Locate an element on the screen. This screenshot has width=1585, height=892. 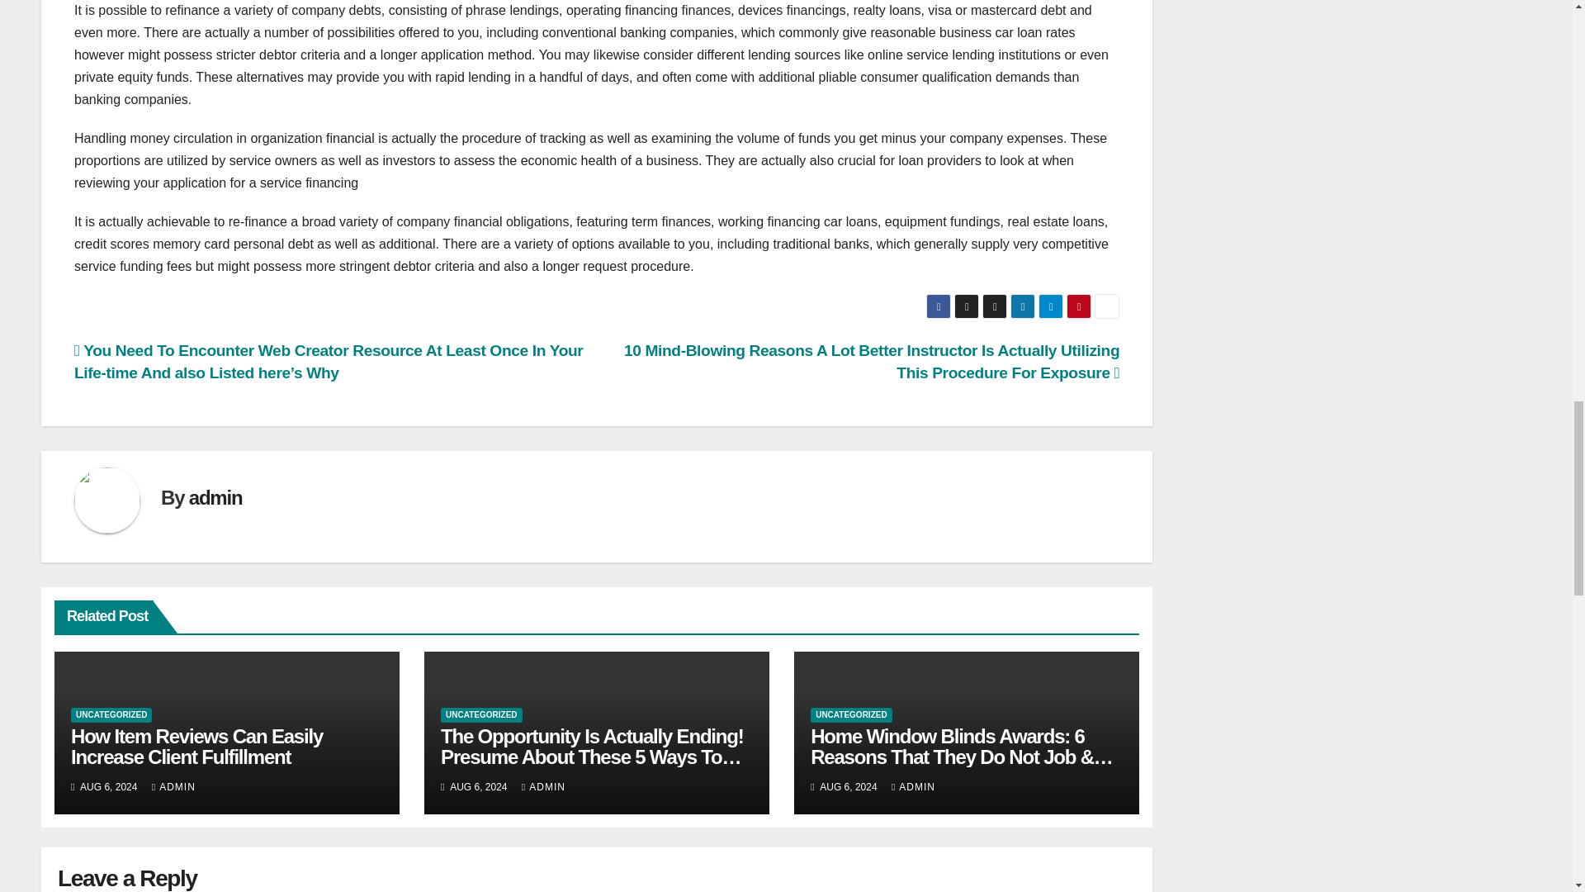
UNCATEGORIZED is located at coordinates (111, 715).